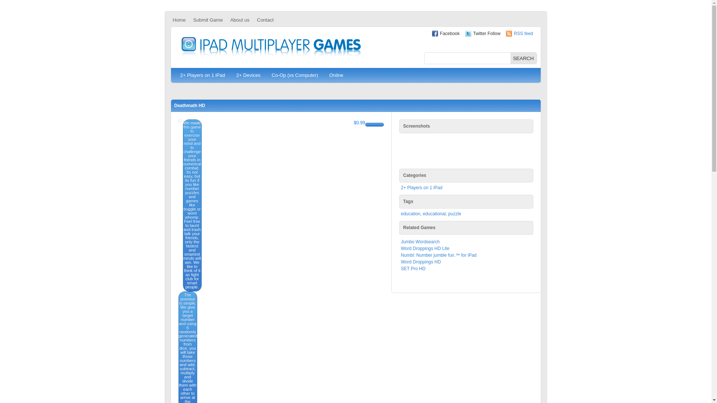  What do you see at coordinates (179, 20) in the screenshot?
I see `Home` at bounding box center [179, 20].